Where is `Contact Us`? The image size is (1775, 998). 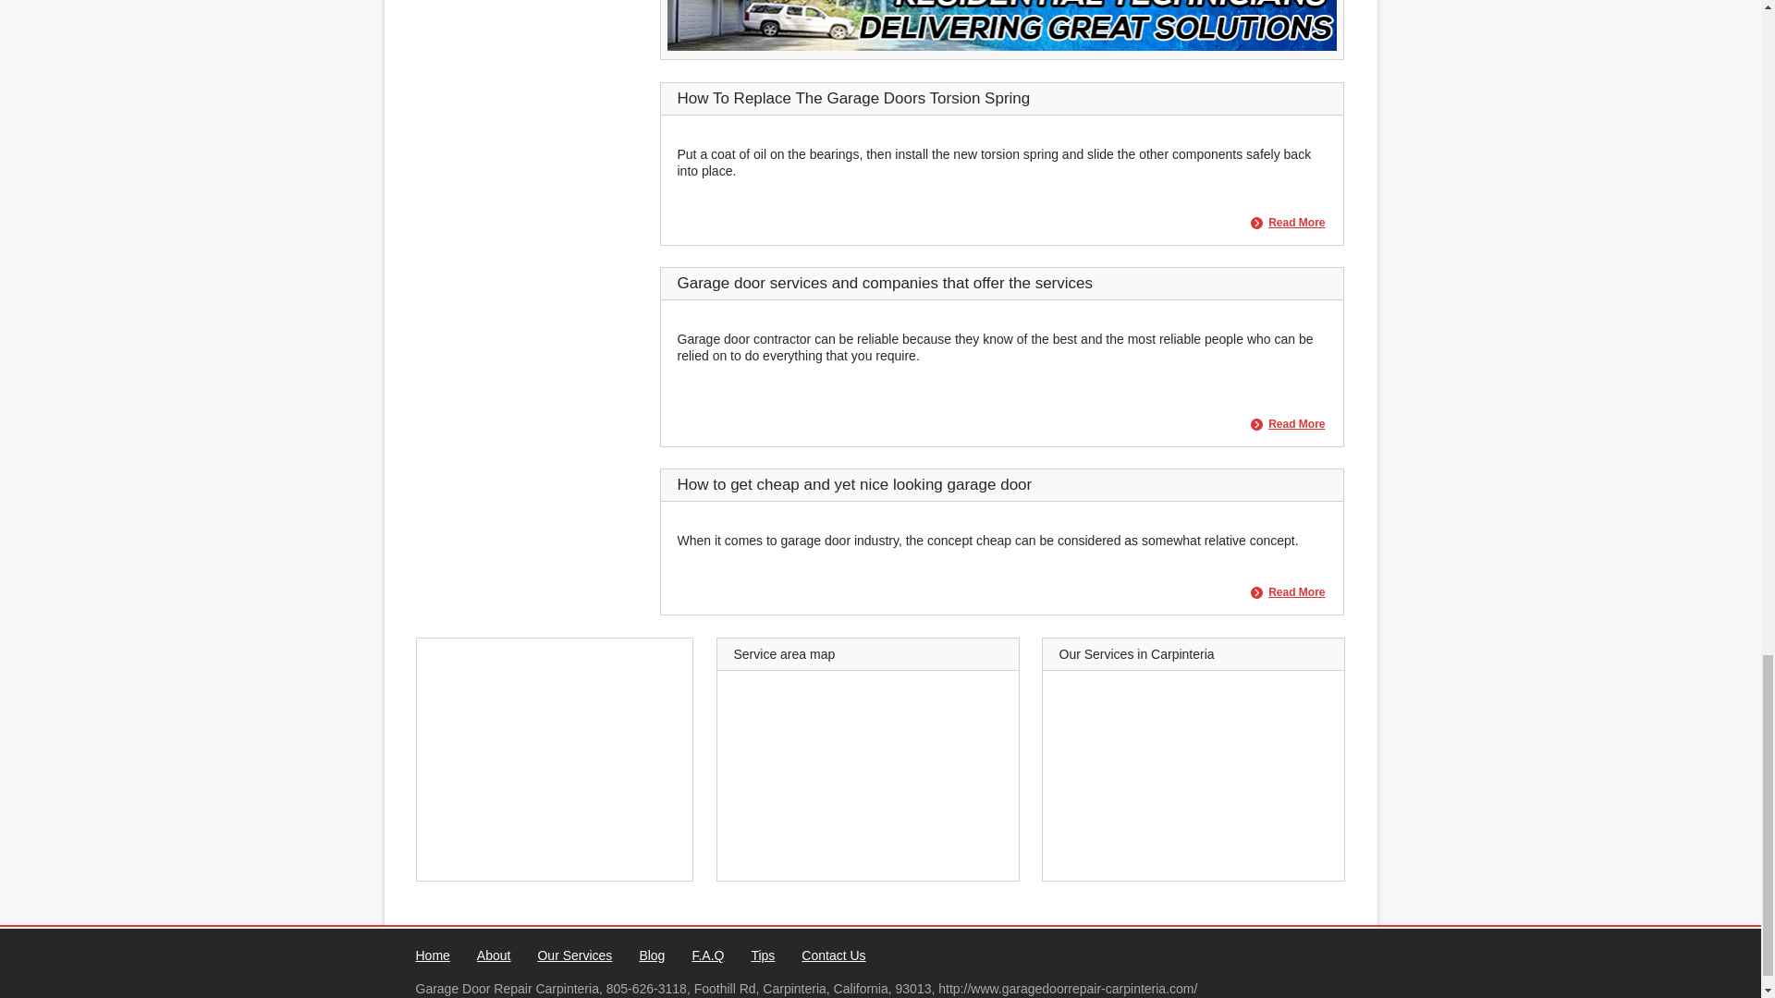
Contact Us is located at coordinates (834, 955).